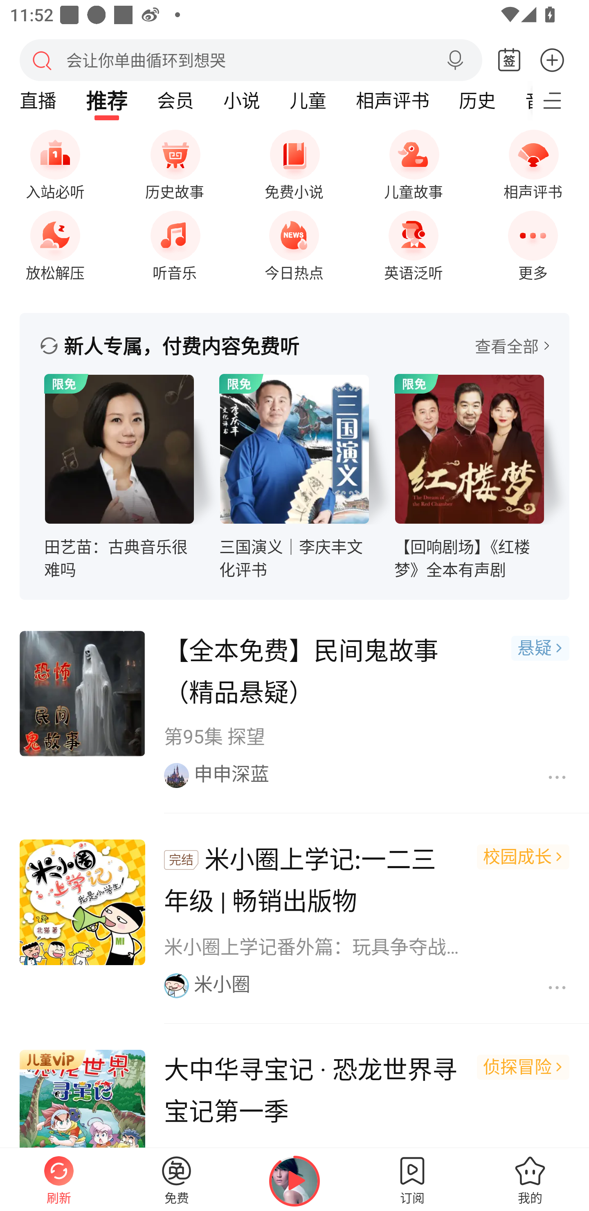  What do you see at coordinates (241, 101) in the screenshot?
I see `小说` at bounding box center [241, 101].